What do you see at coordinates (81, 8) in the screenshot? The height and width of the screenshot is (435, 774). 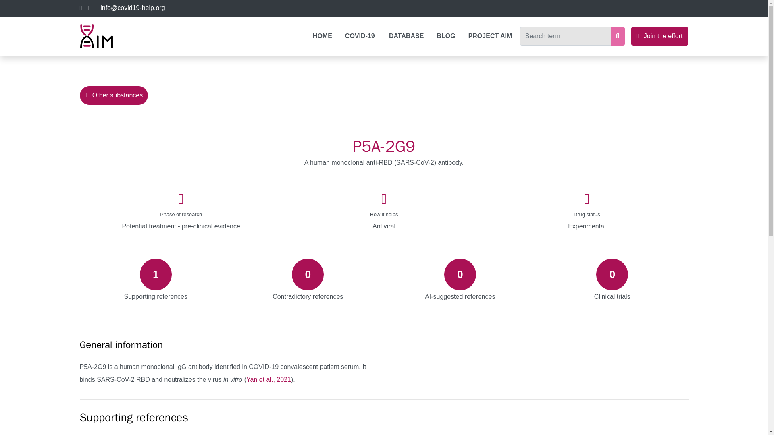 I see `Facebook` at bounding box center [81, 8].